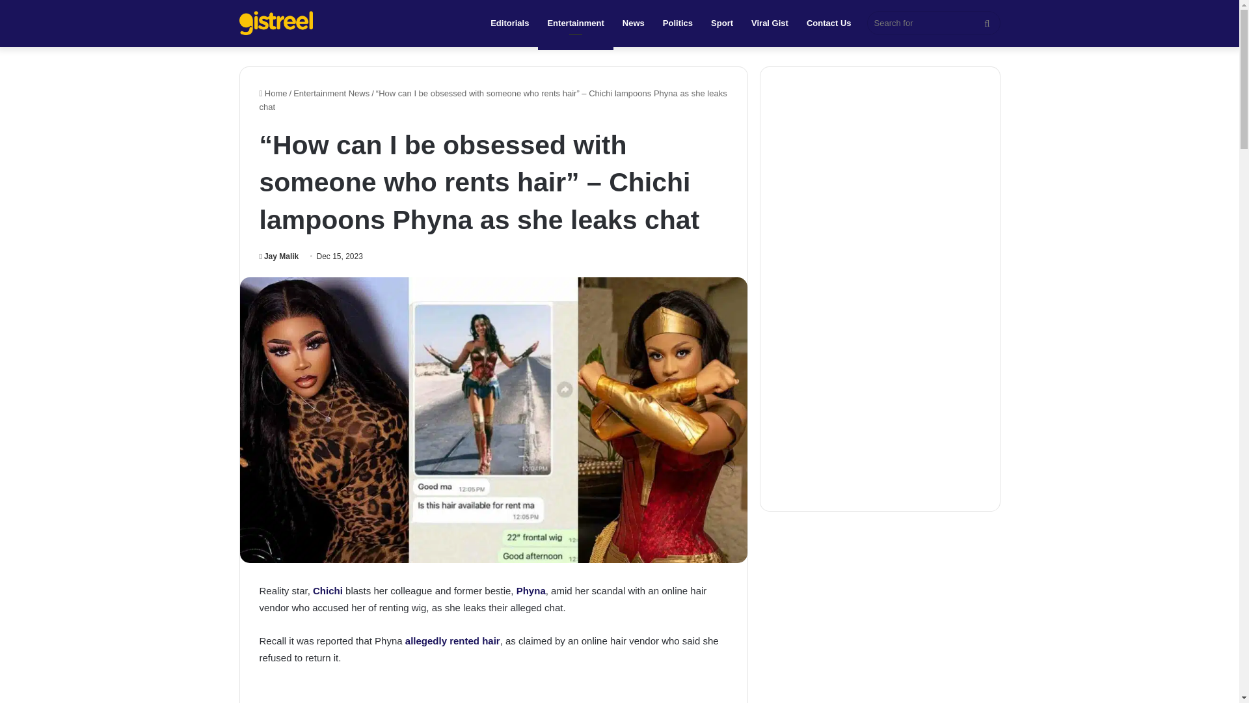 Image resolution: width=1249 pixels, height=703 pixels. I want to click on Editorials, so click(509, 23).